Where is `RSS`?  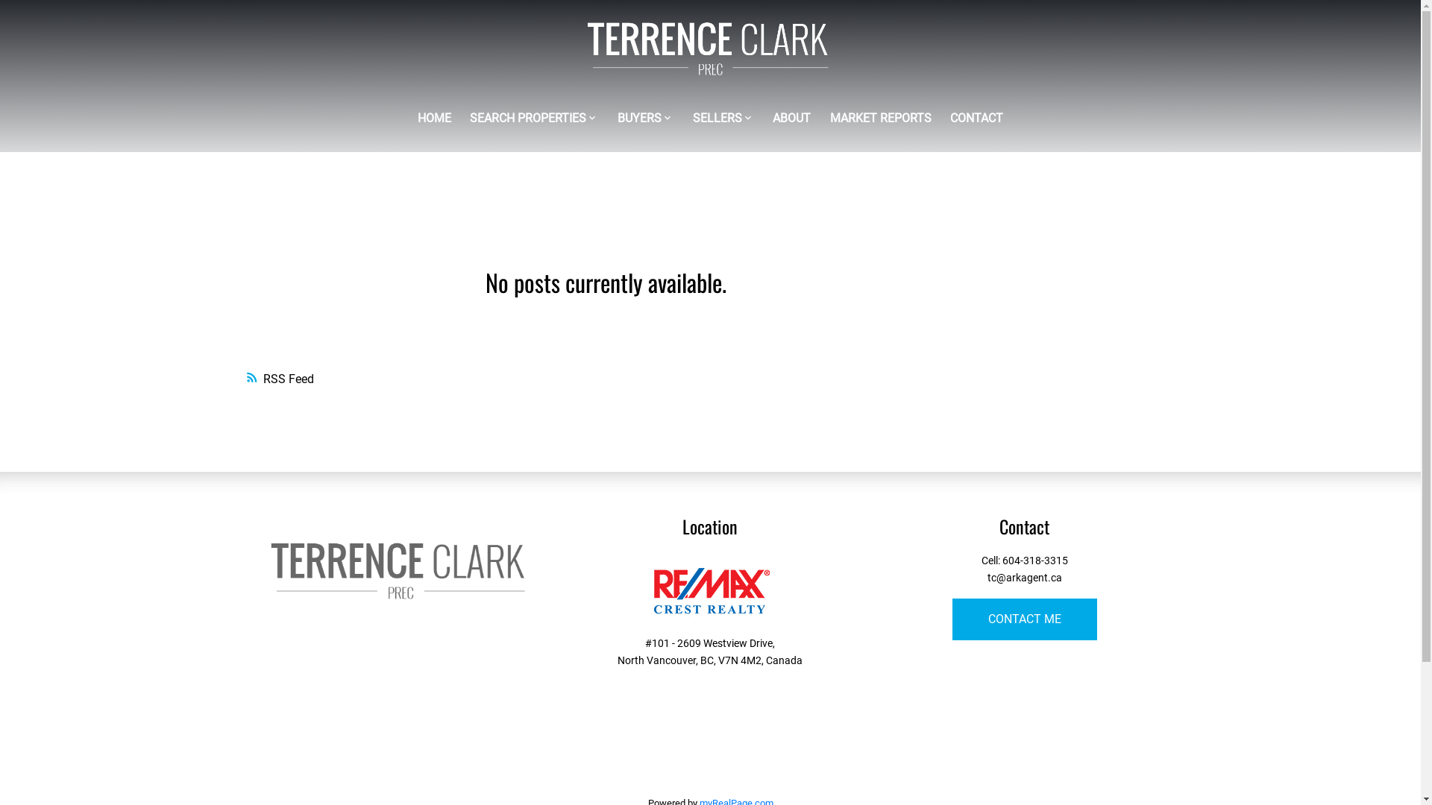 RSS is located at coordinates (606, 379).